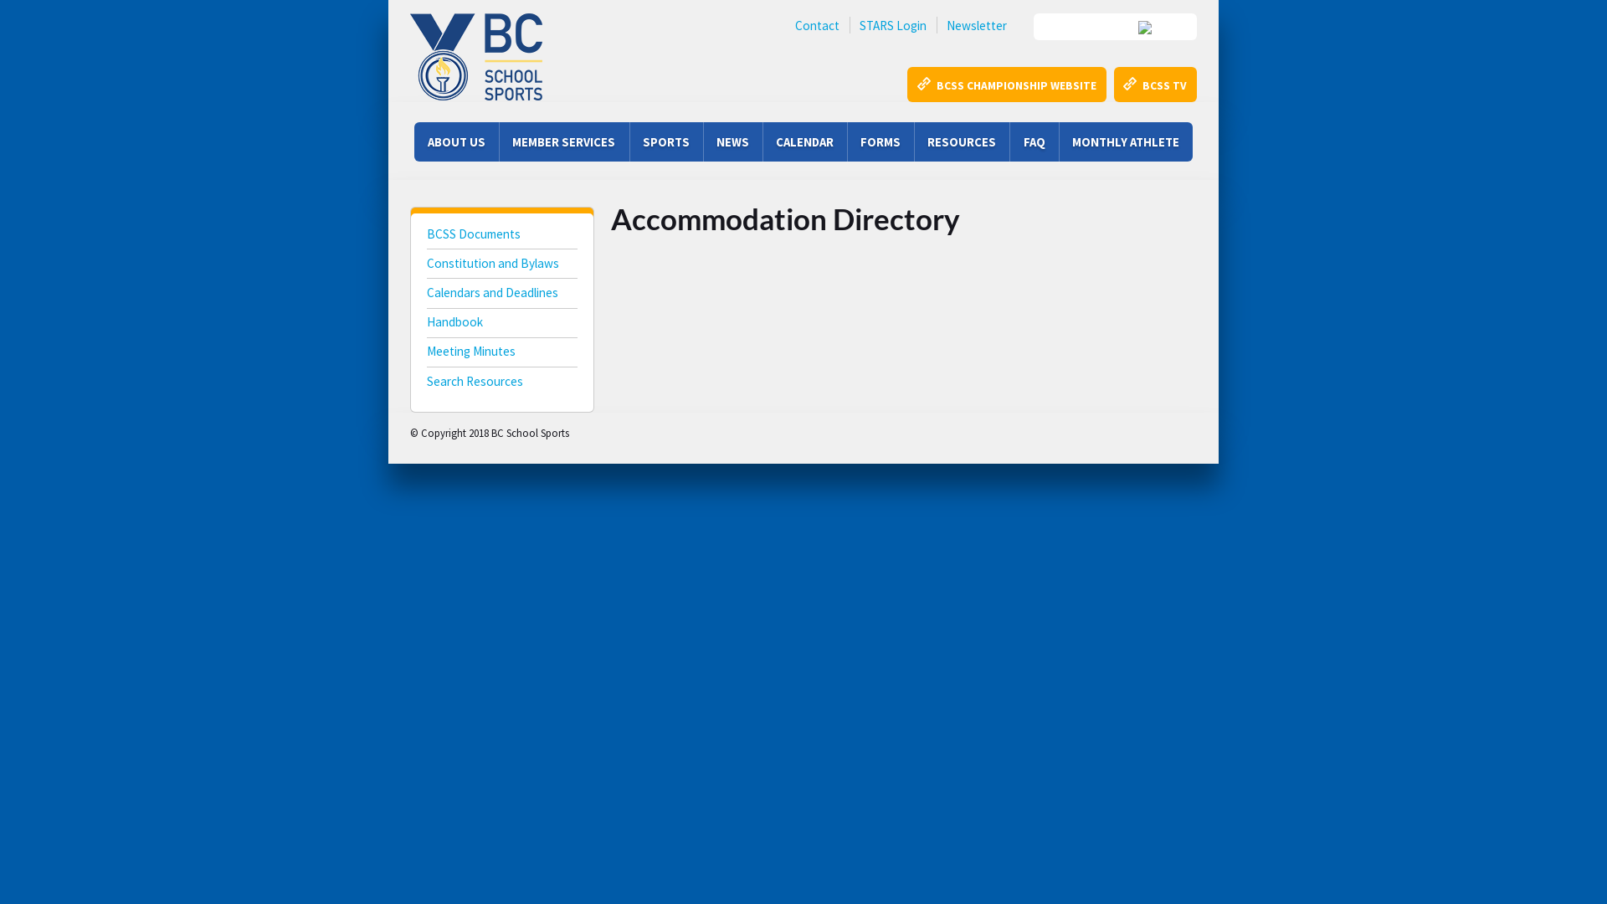 Image resolution: width=1607 pixels, height=904 pixels. Describe the element at coordinates (1155, 85) in the screenshot. I see `BCSS TV` at that location.